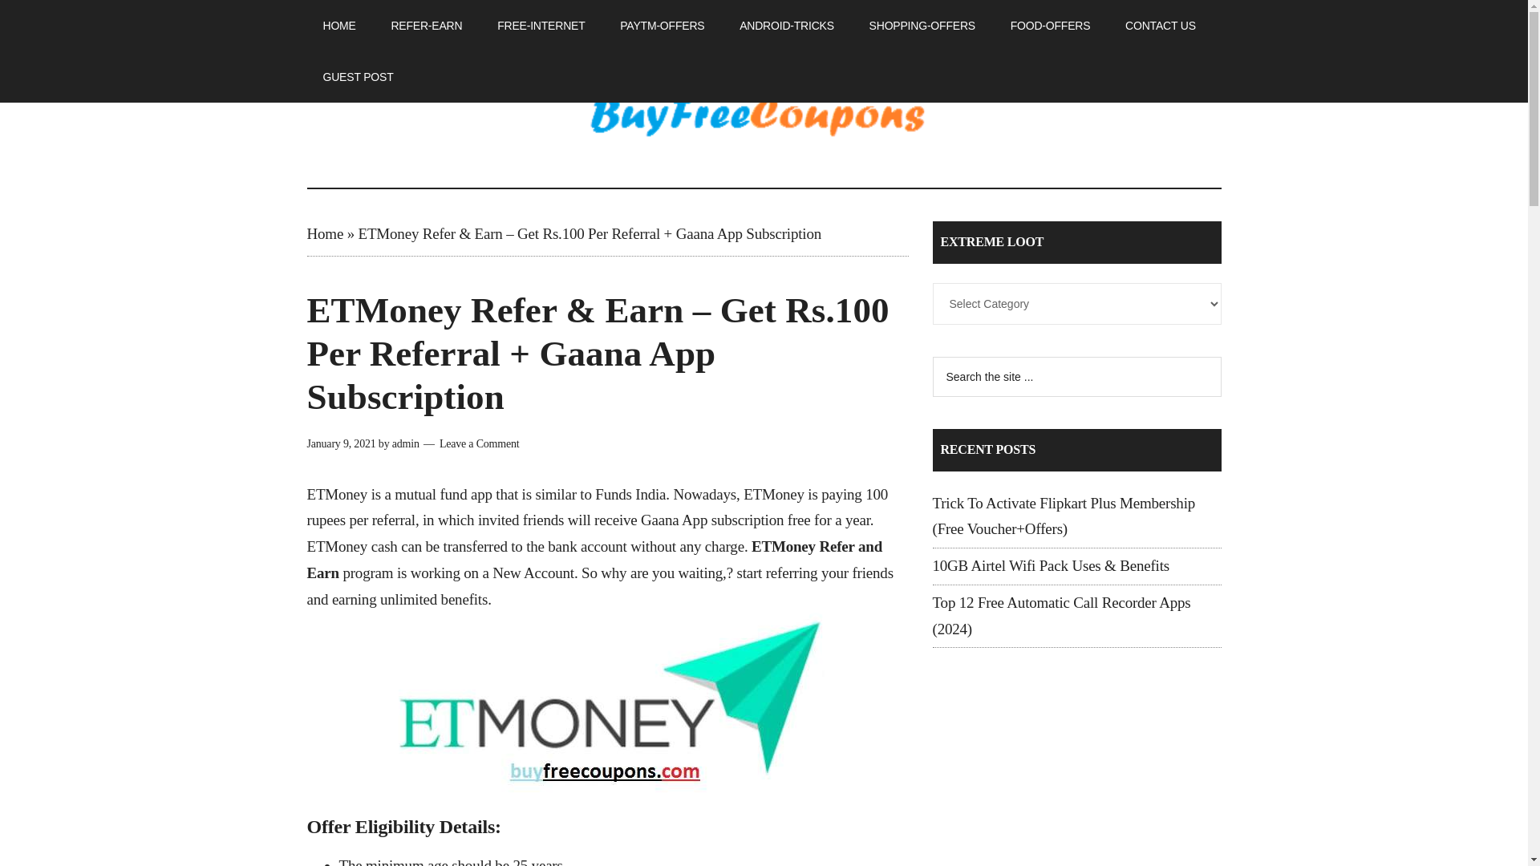  I want to click on REFER-EARN, so click(425, 26).